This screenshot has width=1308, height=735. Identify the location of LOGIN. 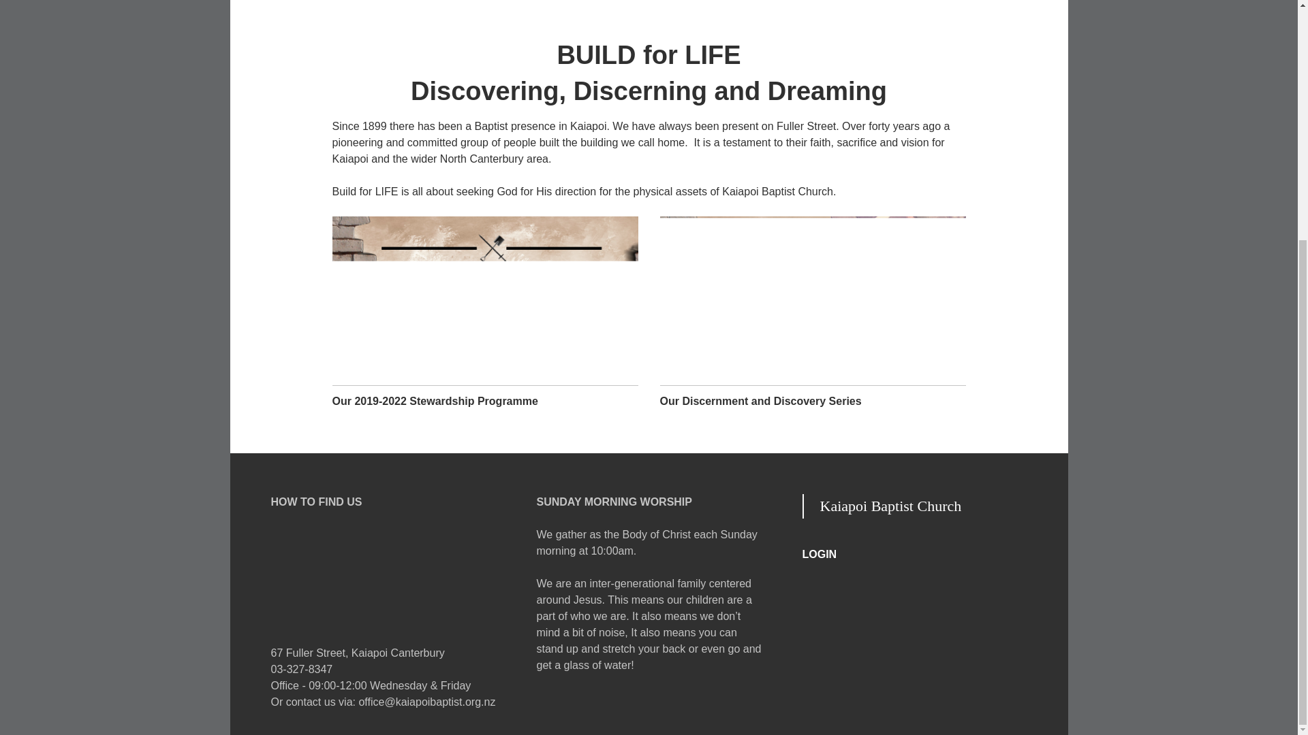
(914, 555).